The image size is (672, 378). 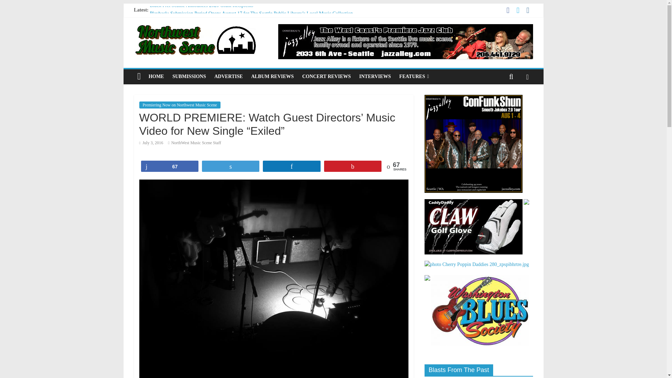 I want to click on ALBUM REVIEWS, so click(x=273, y=76).